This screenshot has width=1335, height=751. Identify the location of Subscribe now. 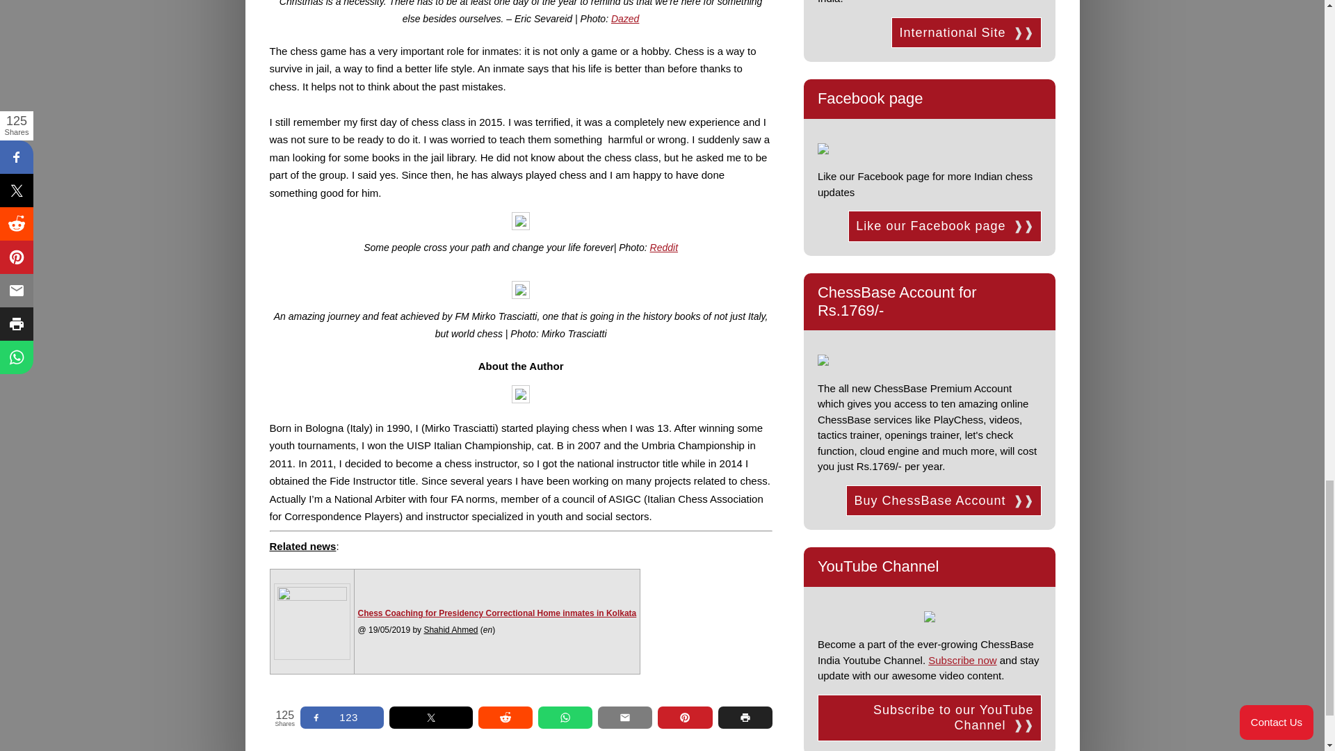
(962, 659).